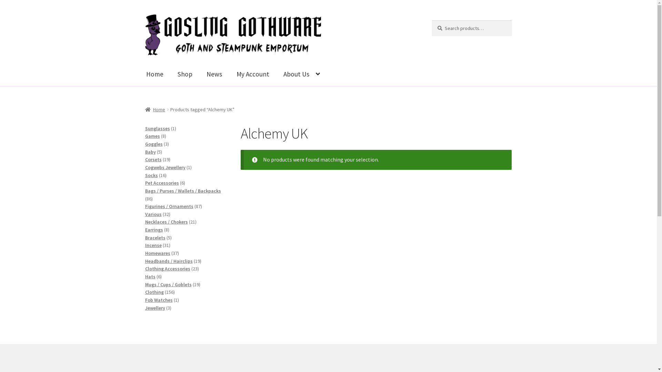  What do you see at coordinates (169, 206) in the screenshot?
I see `Figurines / Ornaments` at bounding box center [169, 206].